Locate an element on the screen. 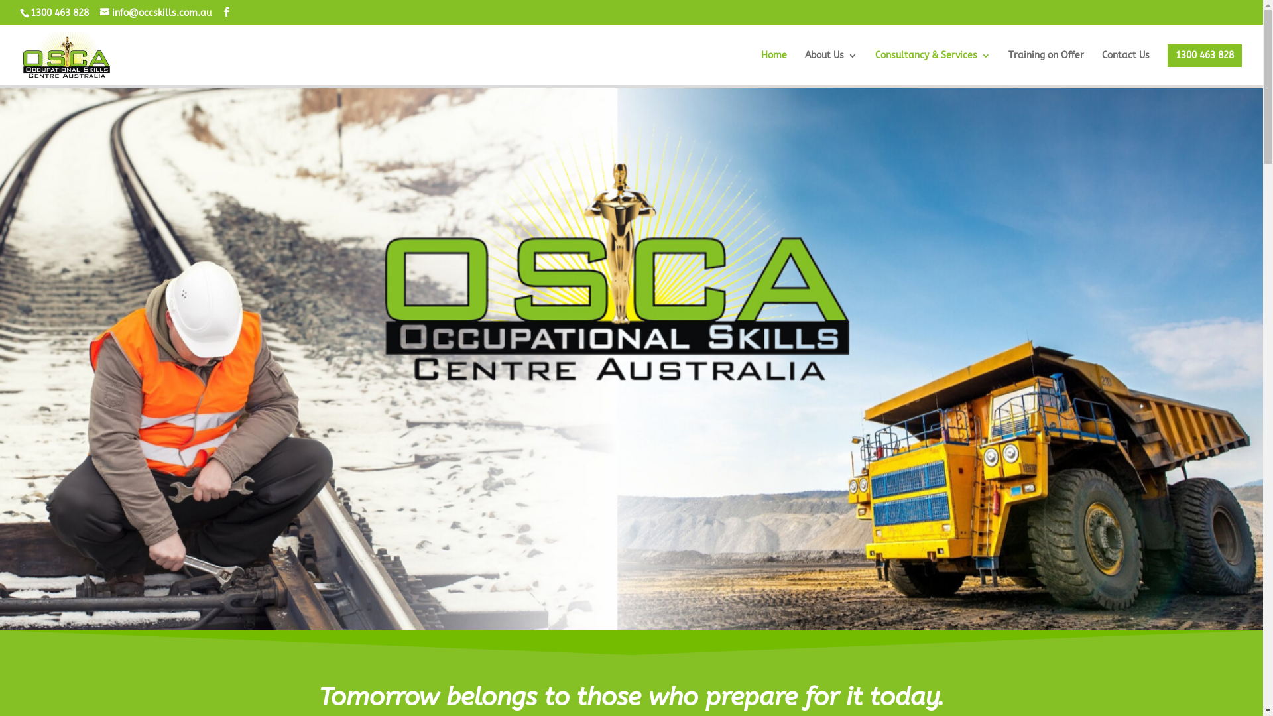 This screenshot has width=1273, height=716. Home is located at coordinates (774, 66).